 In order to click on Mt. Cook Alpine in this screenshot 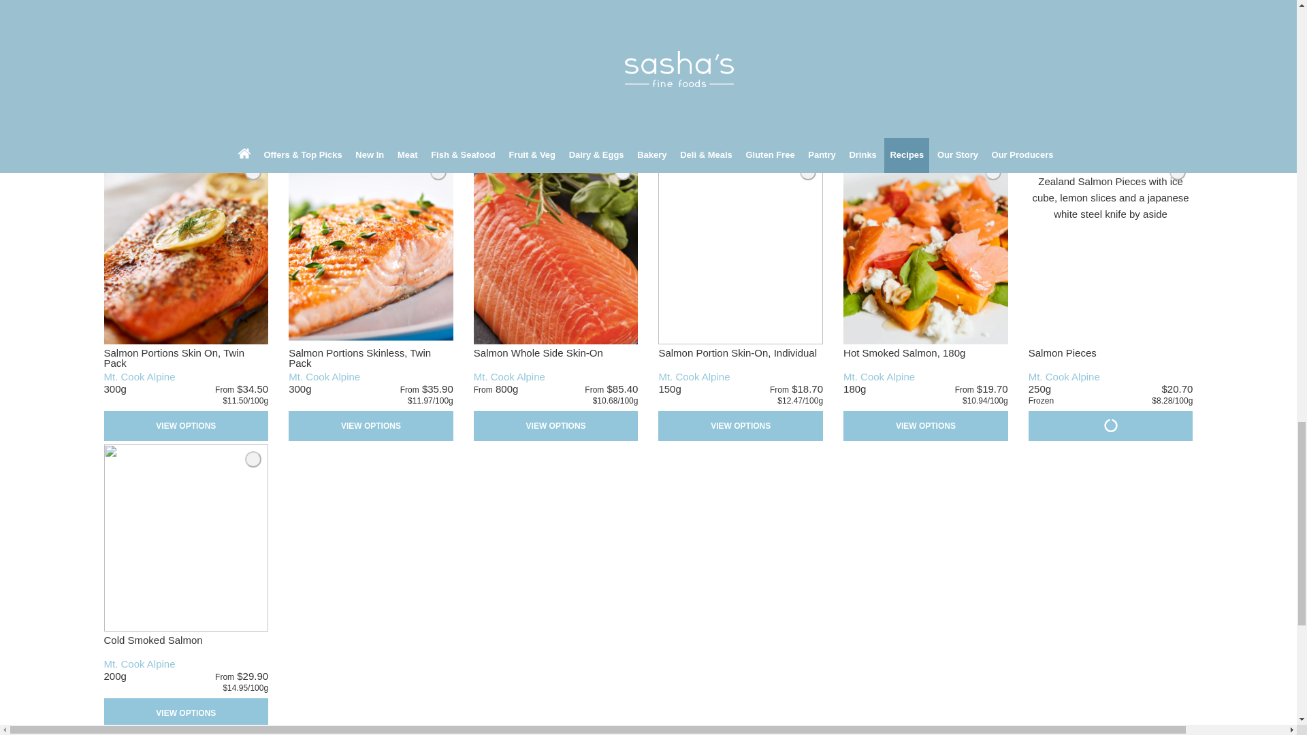, I will do `click(139, 376)`.